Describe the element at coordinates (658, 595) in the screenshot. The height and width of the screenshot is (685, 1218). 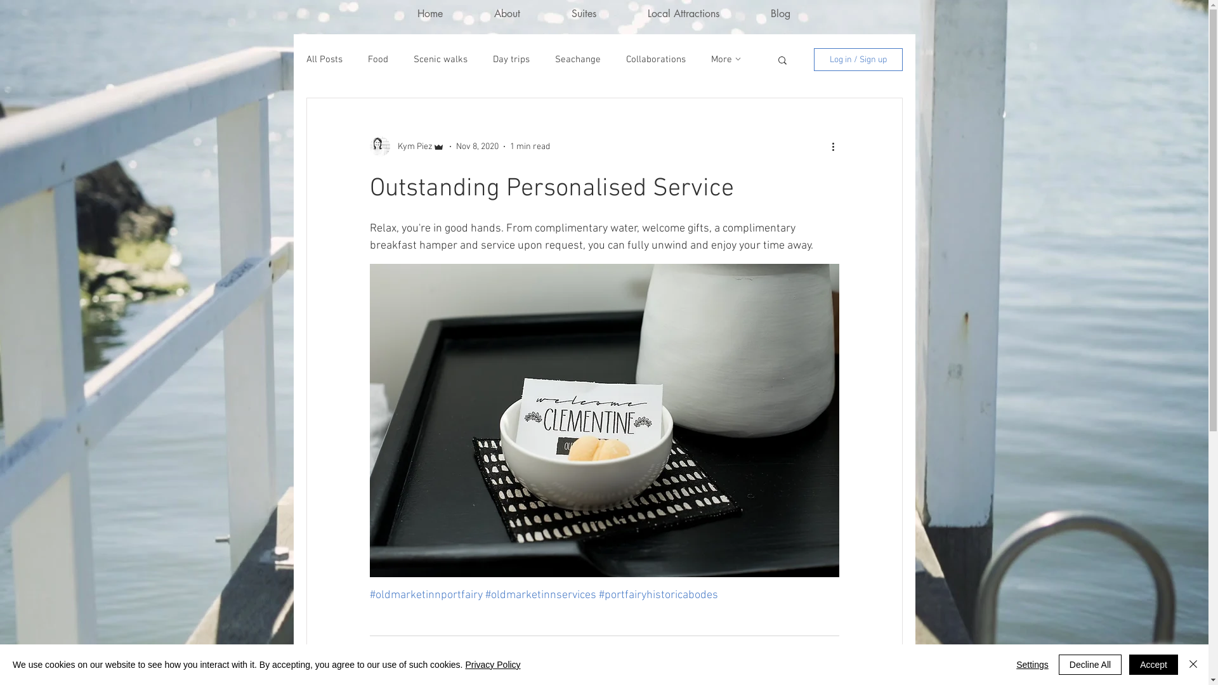
I see `#portfairyhistoricabodes` at that location.